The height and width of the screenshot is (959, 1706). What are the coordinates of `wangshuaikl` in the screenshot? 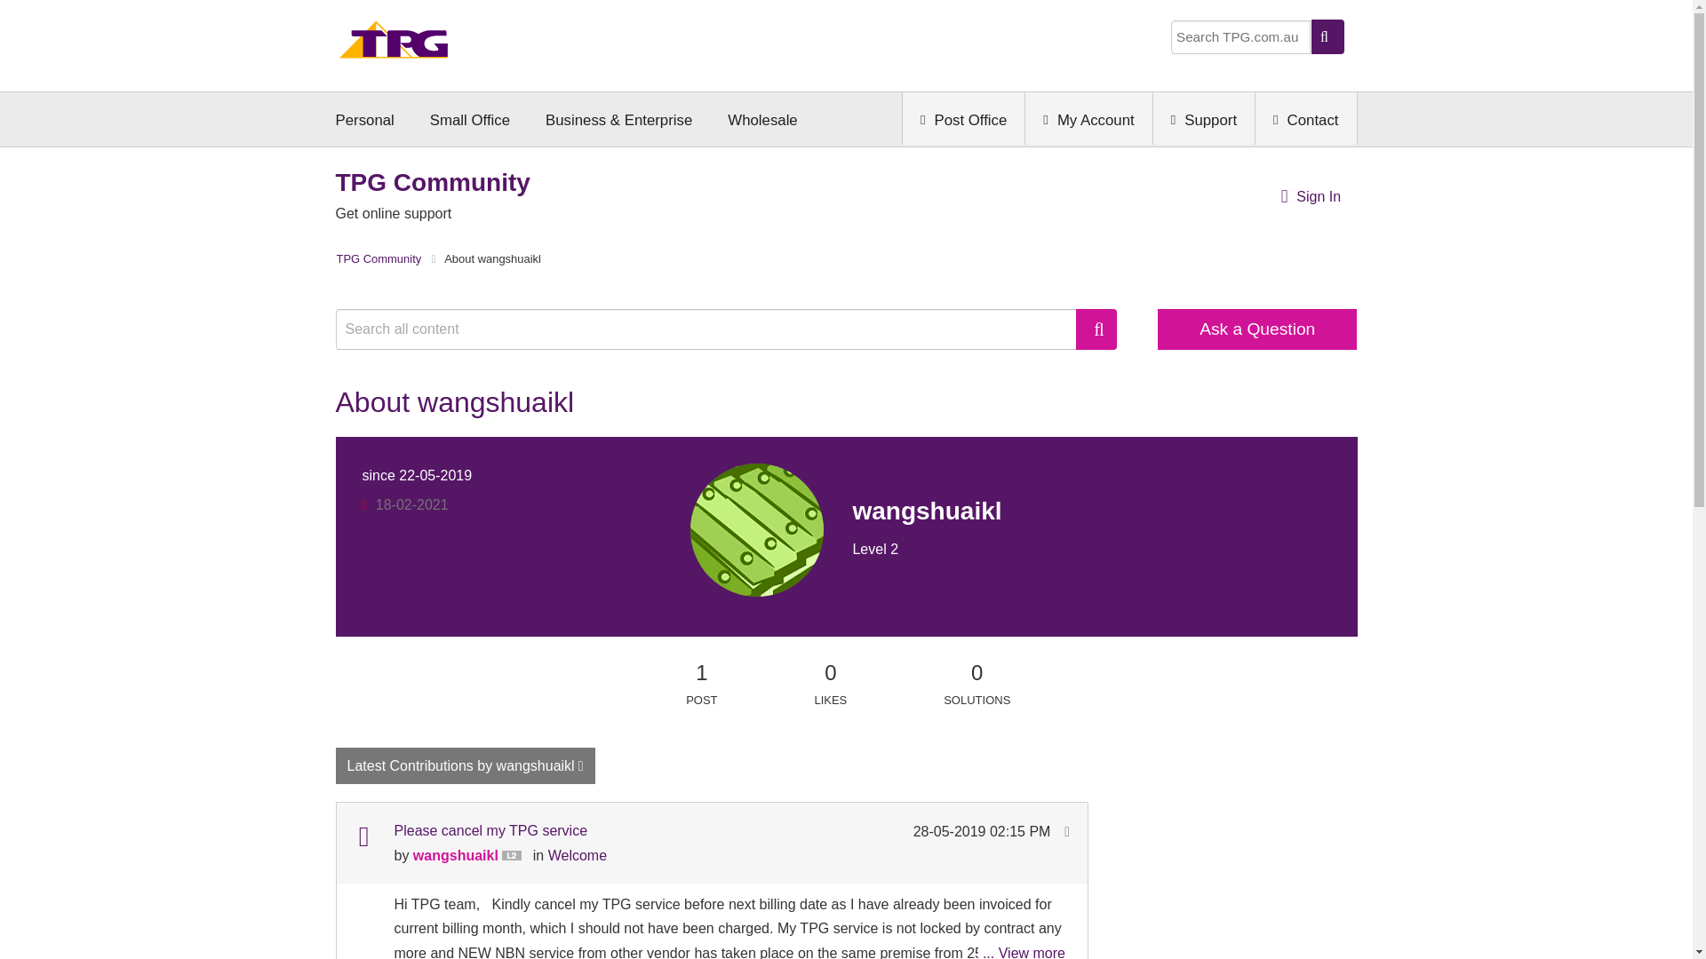 It's located at (757, 529).